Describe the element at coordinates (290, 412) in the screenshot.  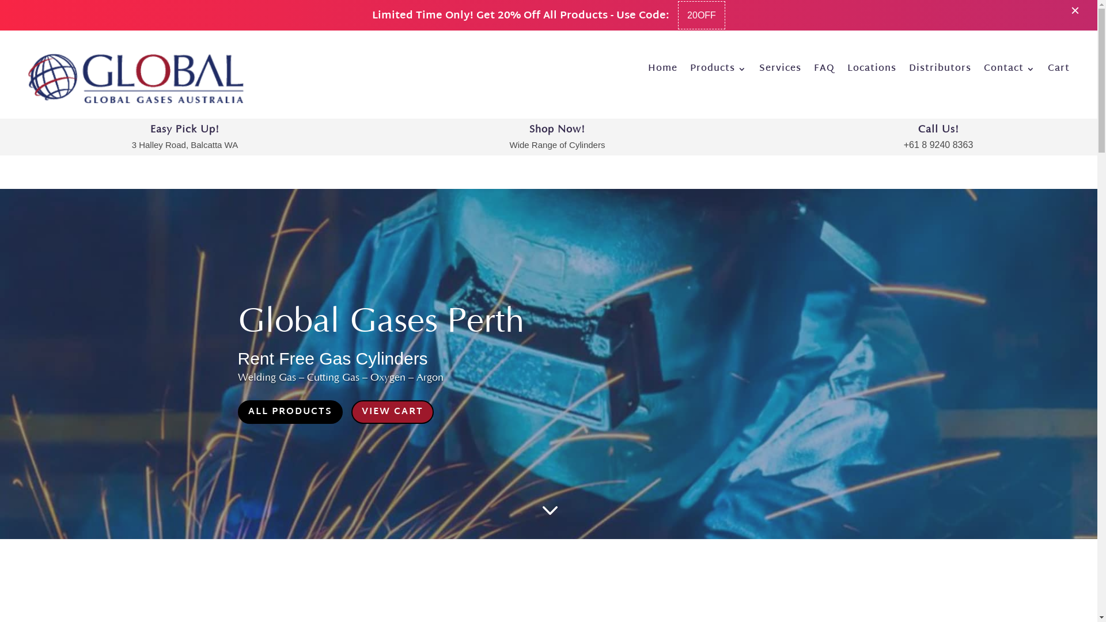
I see `ALL PRODUCTS` at that location.